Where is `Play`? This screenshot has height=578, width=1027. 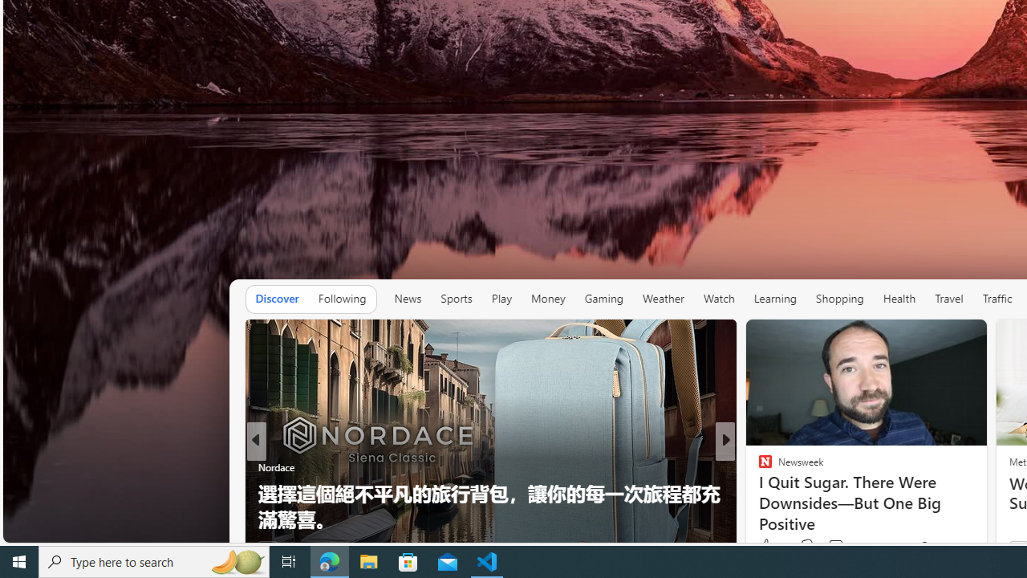 Play is located at coordinates (501, 299).